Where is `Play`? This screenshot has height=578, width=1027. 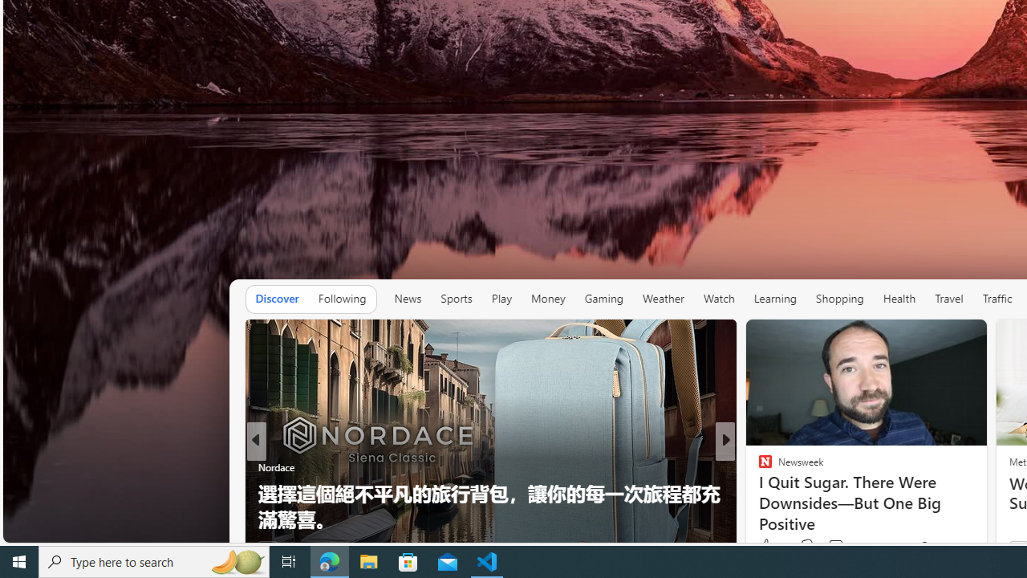 Play is located at coordinates (501, 299).